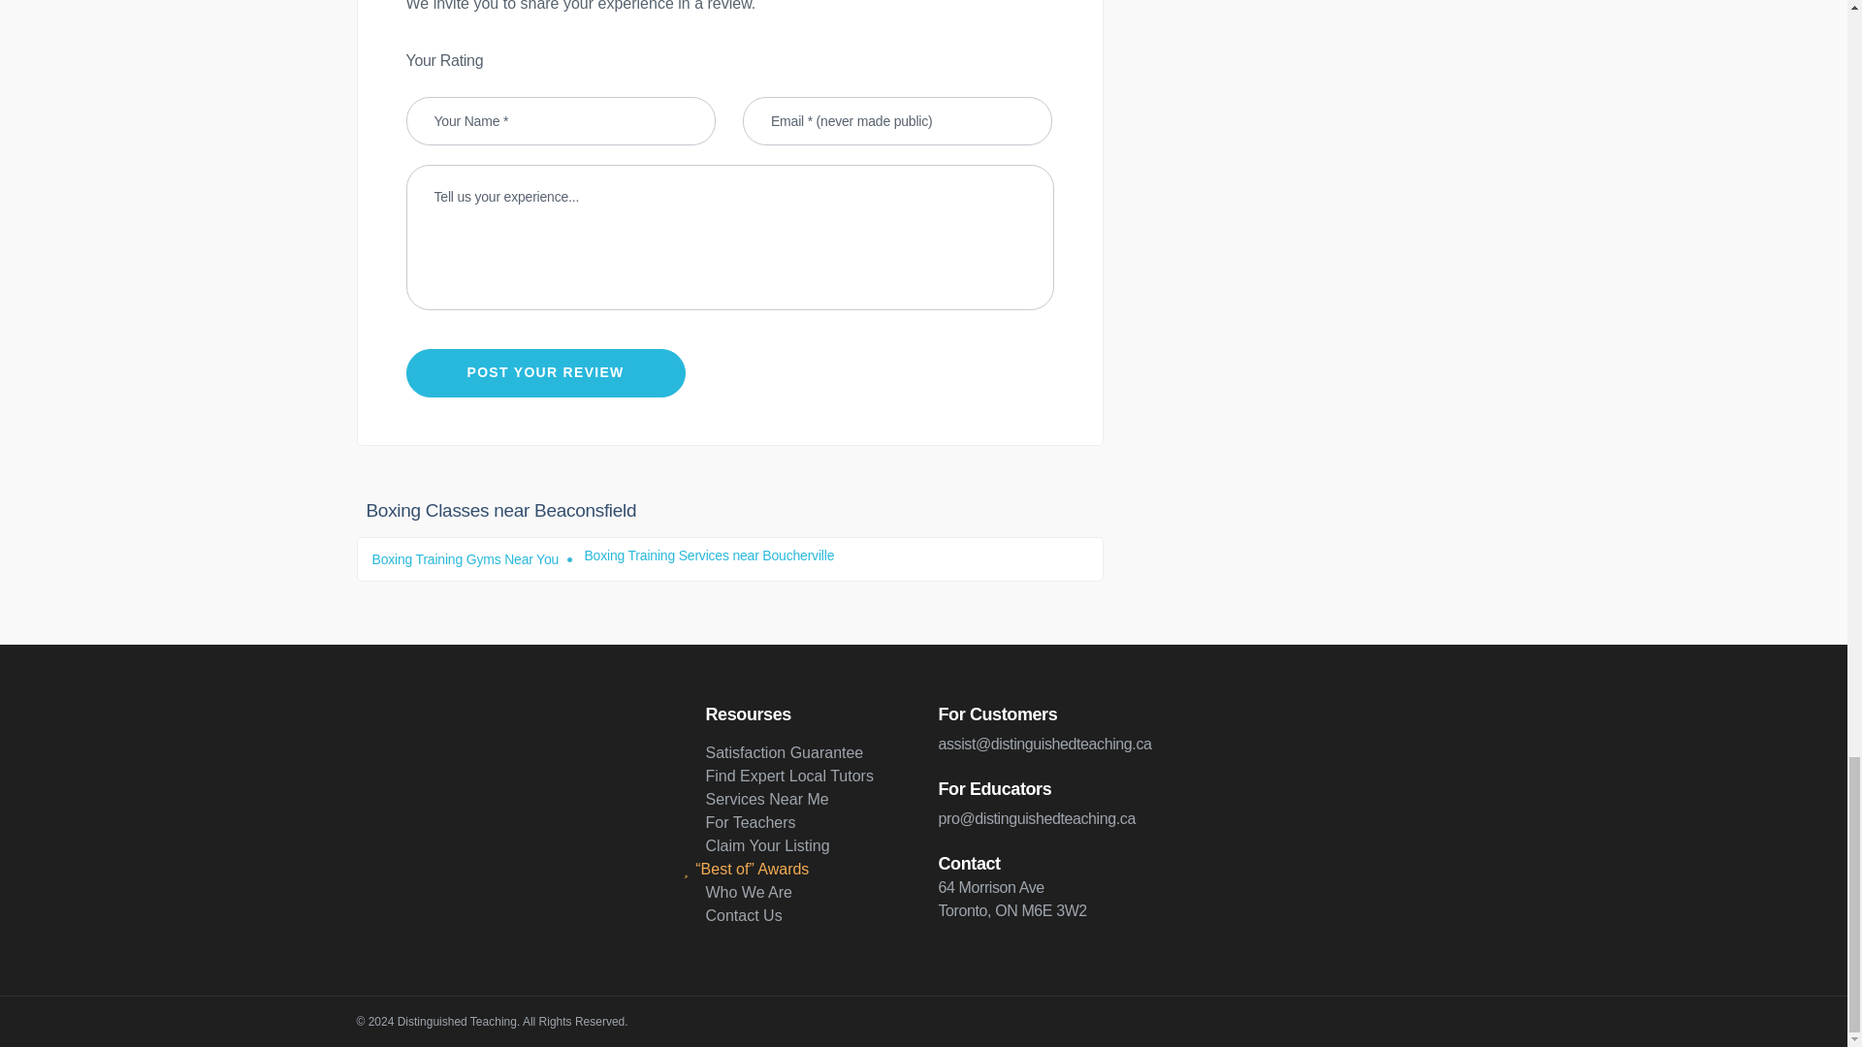  Describe the element at coordinates (502, 60) in the screenshot. I see `Really bad - 1 star` at that location.